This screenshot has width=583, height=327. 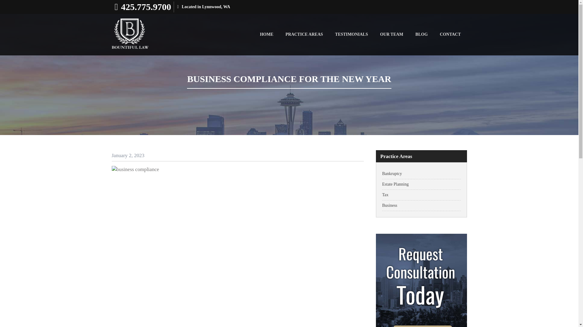 I want to click on PRACTICE AREAS, so click(x=304, y=35).